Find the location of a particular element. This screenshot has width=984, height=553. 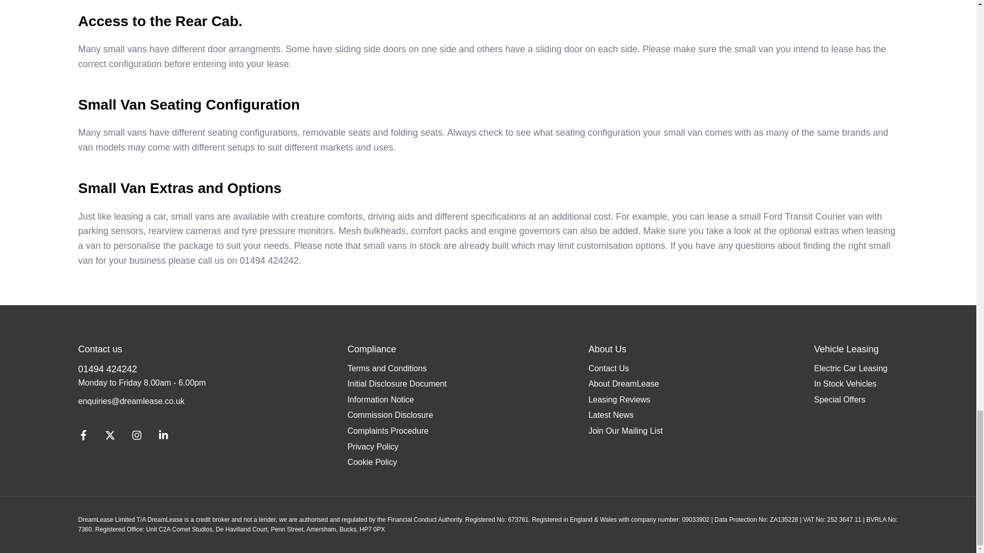

Instagram is located at coordinates (136, 437).